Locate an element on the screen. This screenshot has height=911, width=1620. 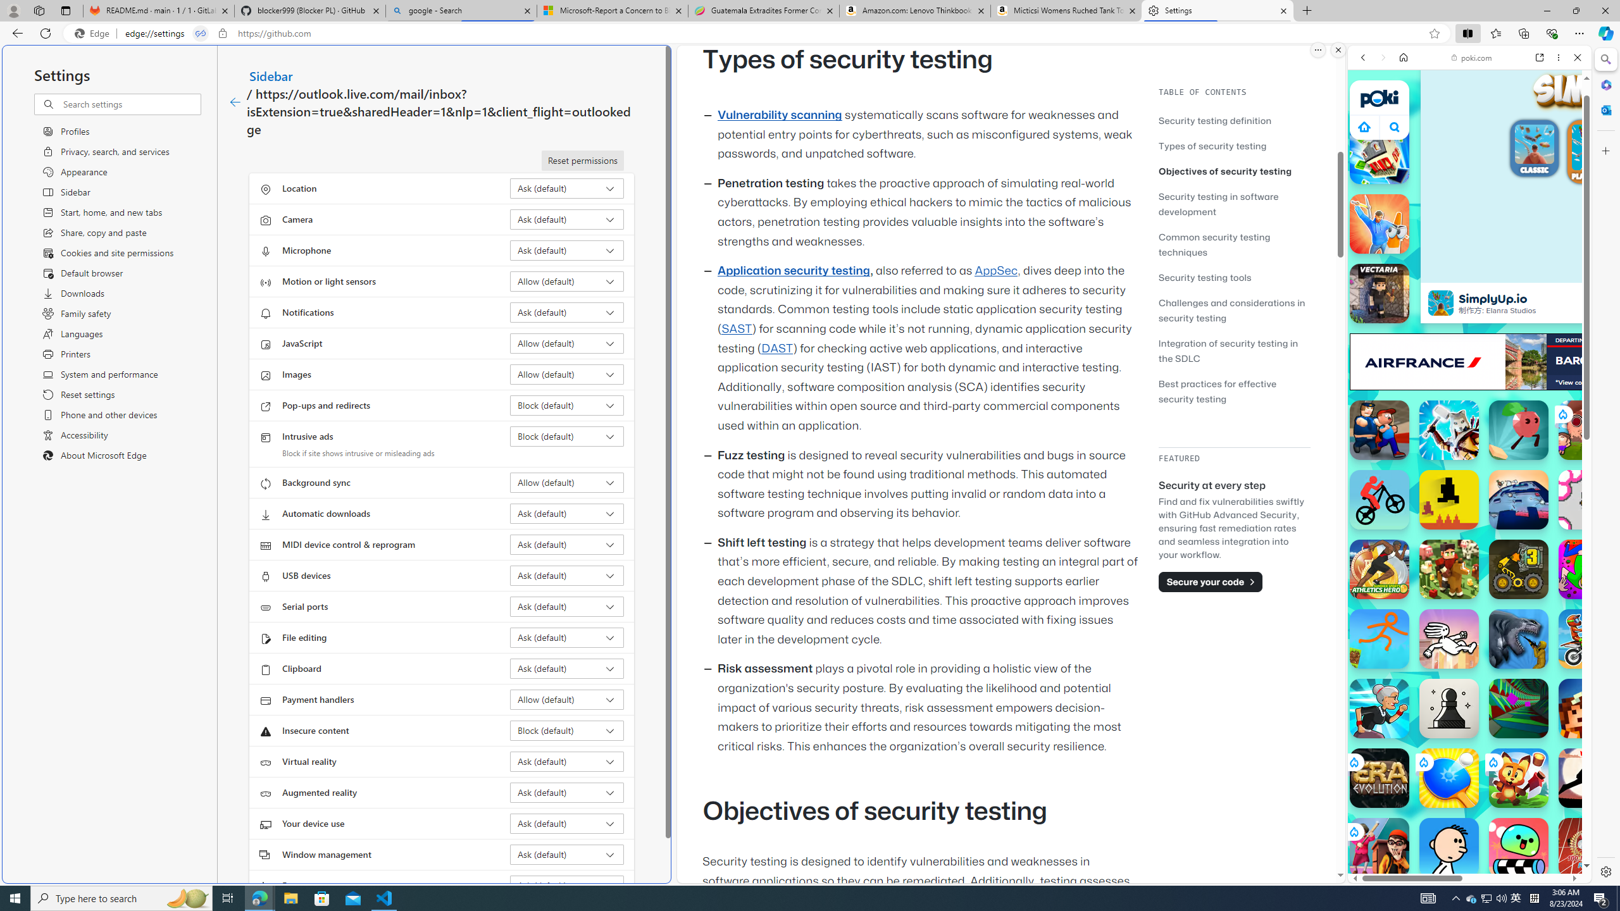
Moto X3M is located at coordinates (1588, 639).